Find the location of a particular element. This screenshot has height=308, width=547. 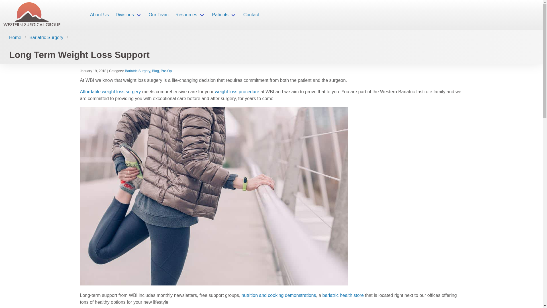

Blog is located at coordinates (156, 71).